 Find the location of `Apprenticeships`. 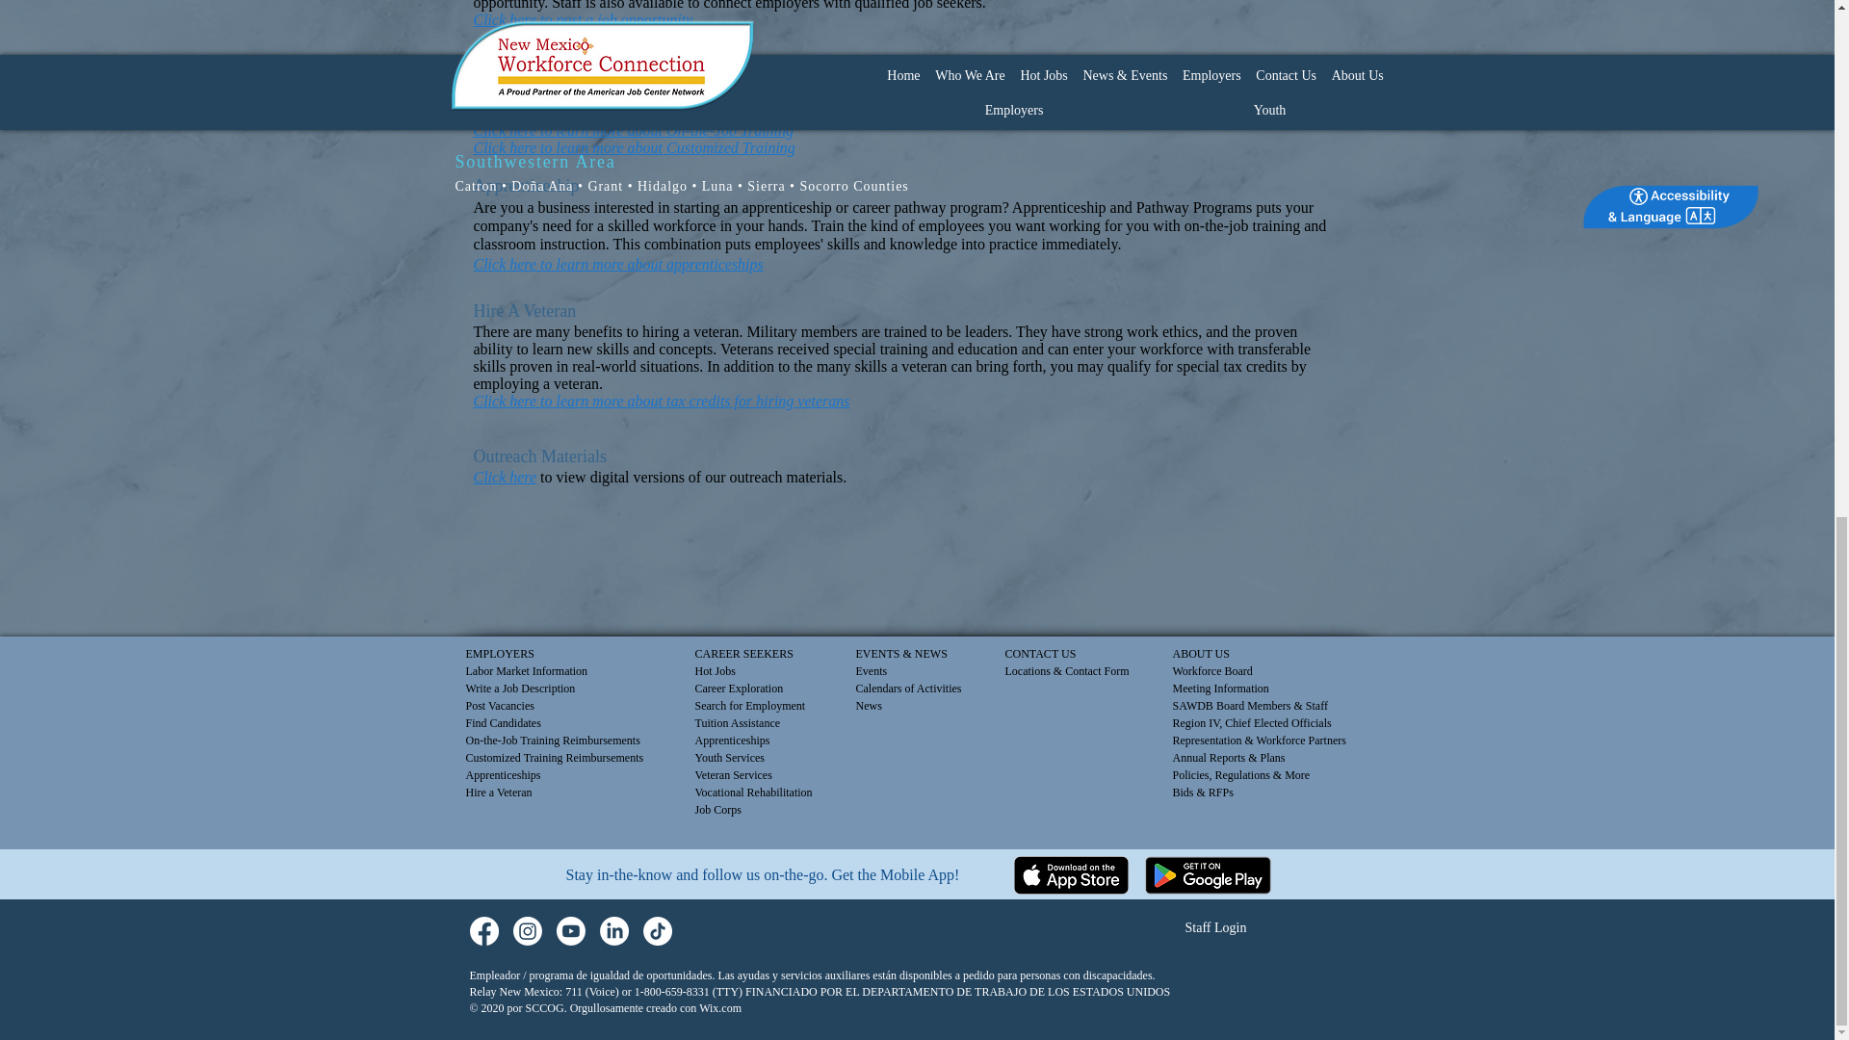

Apprenticeships is located at coordinates (732, 741).